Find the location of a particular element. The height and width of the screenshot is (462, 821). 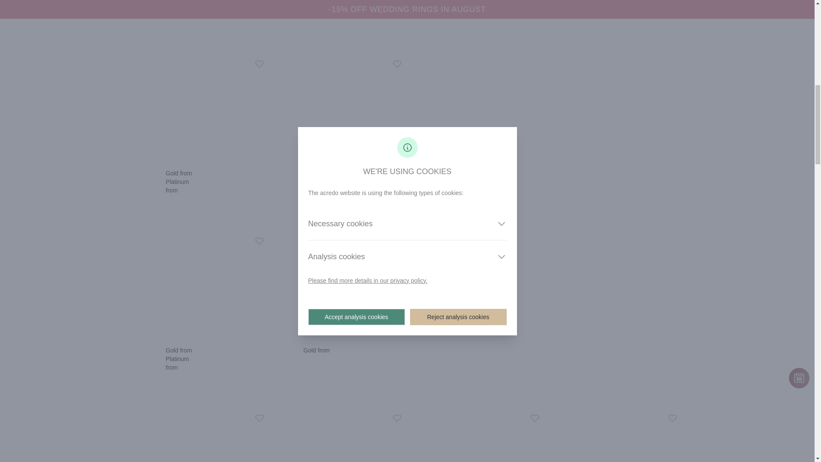

S-1271-5 is located at coordinates (338, 435).